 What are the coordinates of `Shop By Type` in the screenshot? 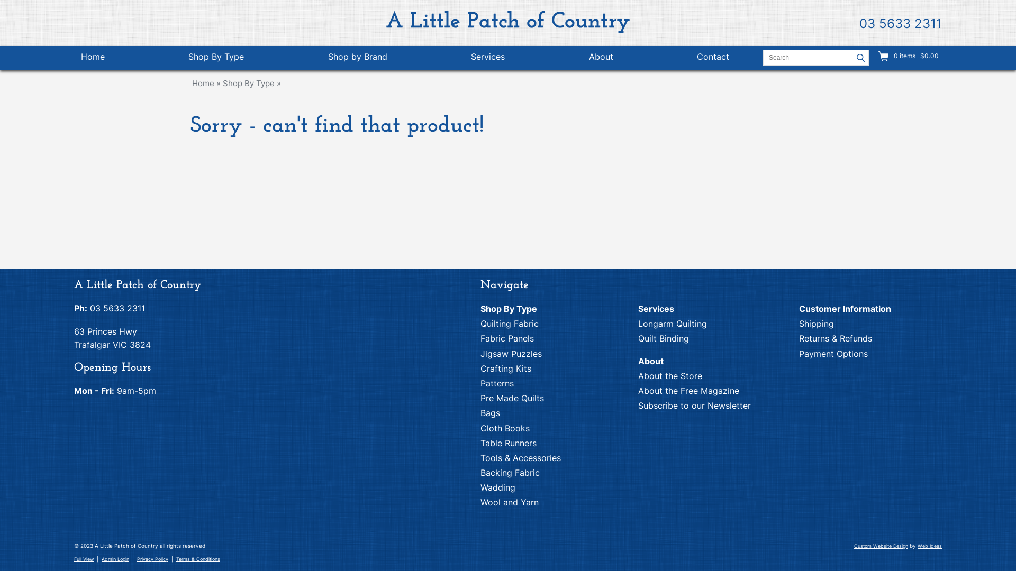 It's located at (249, 84).